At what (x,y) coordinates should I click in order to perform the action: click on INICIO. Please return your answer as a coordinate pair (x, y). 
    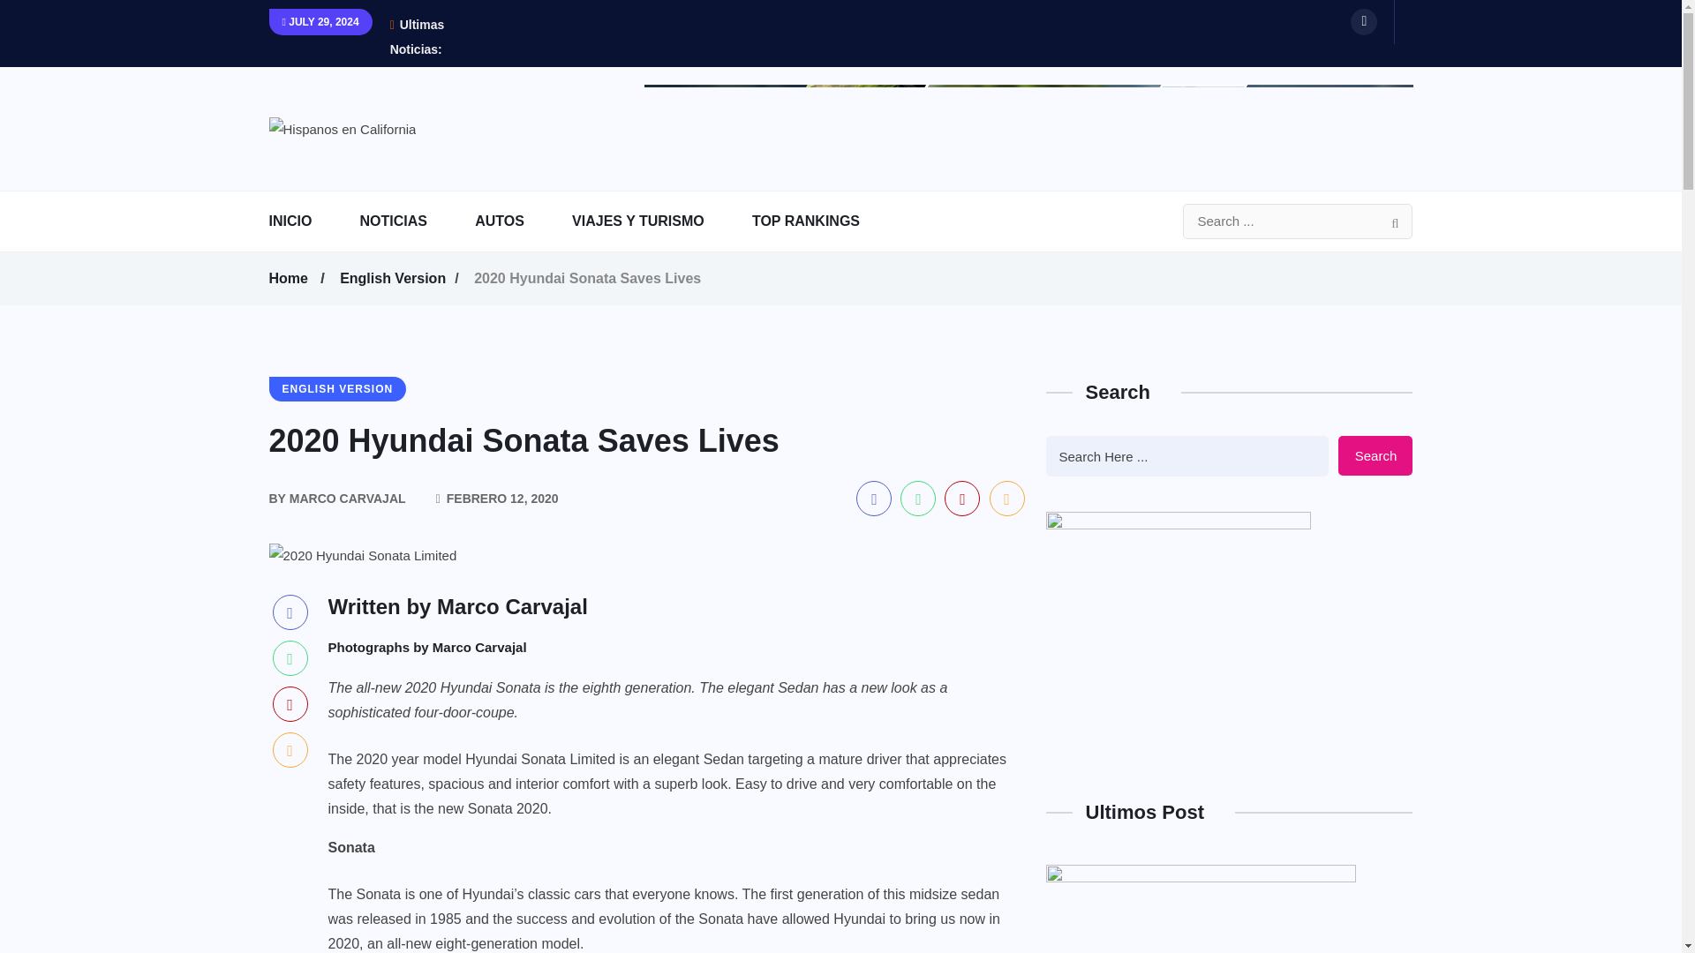
    Looking at the image, I should click on (312, 221).